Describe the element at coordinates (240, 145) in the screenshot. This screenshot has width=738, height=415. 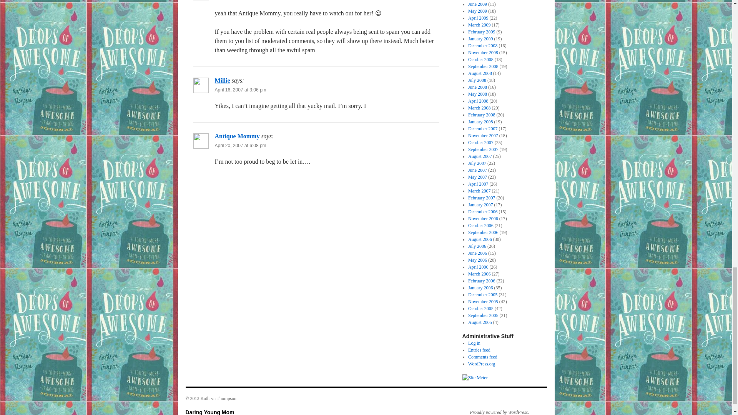
I see `April 20, 2007 at 6:08 pm` at that location.